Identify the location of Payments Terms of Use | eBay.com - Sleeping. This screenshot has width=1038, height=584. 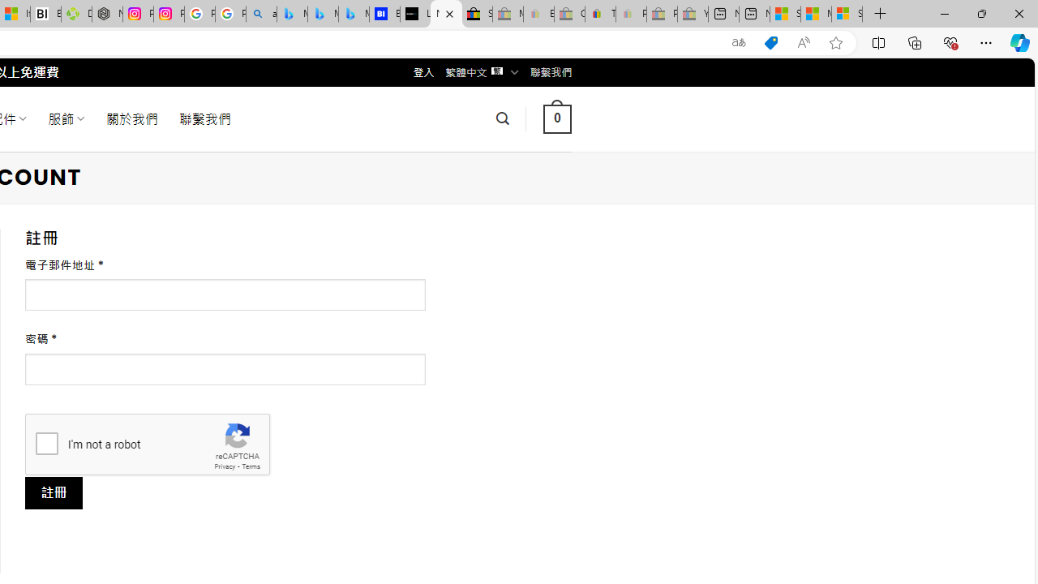
(631, 15).